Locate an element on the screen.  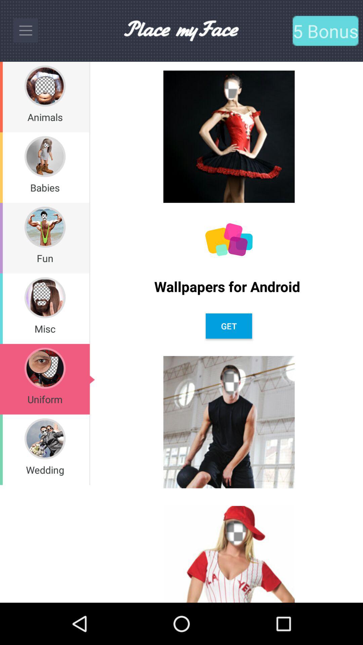
toggle to options switch to menu is located at coordinates (26, 31).